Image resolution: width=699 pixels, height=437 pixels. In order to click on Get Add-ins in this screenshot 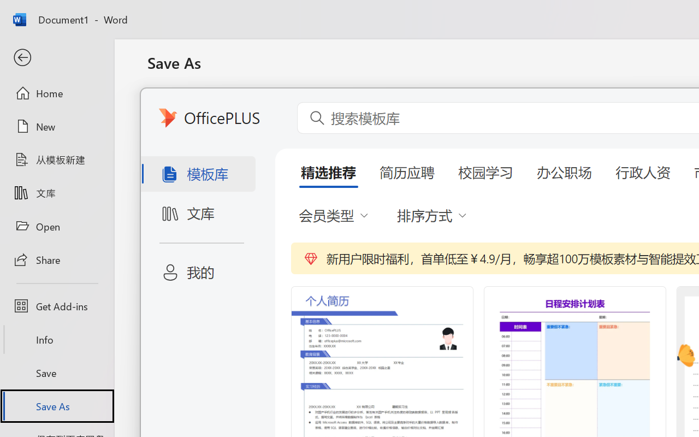, I will do `click(57, 306)`.